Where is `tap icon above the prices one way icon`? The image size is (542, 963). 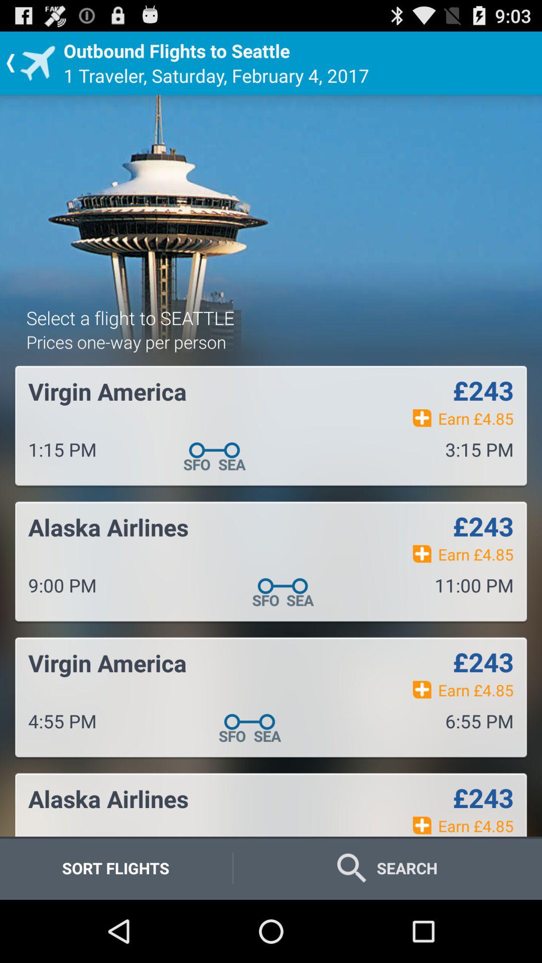
tap icon above the prices one way icon is located at coordinates (130, 317).